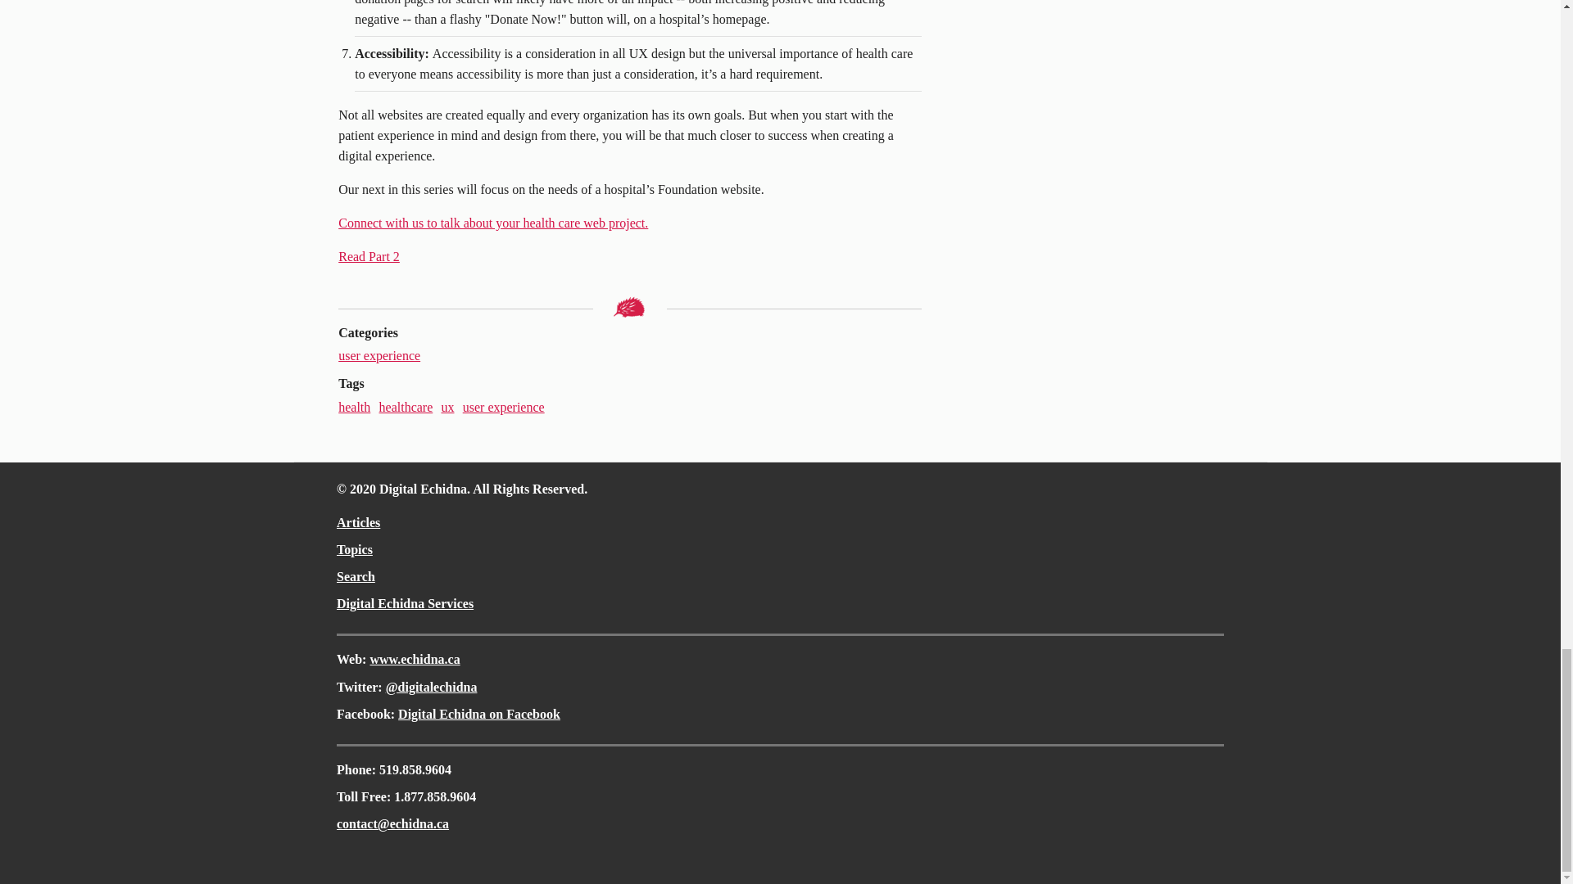 The height and width of the screenshot is (884, 1573). What do you see at coordinates (447, 408) in the screenshot?
I see `ux` at bounding box center [447, 408].